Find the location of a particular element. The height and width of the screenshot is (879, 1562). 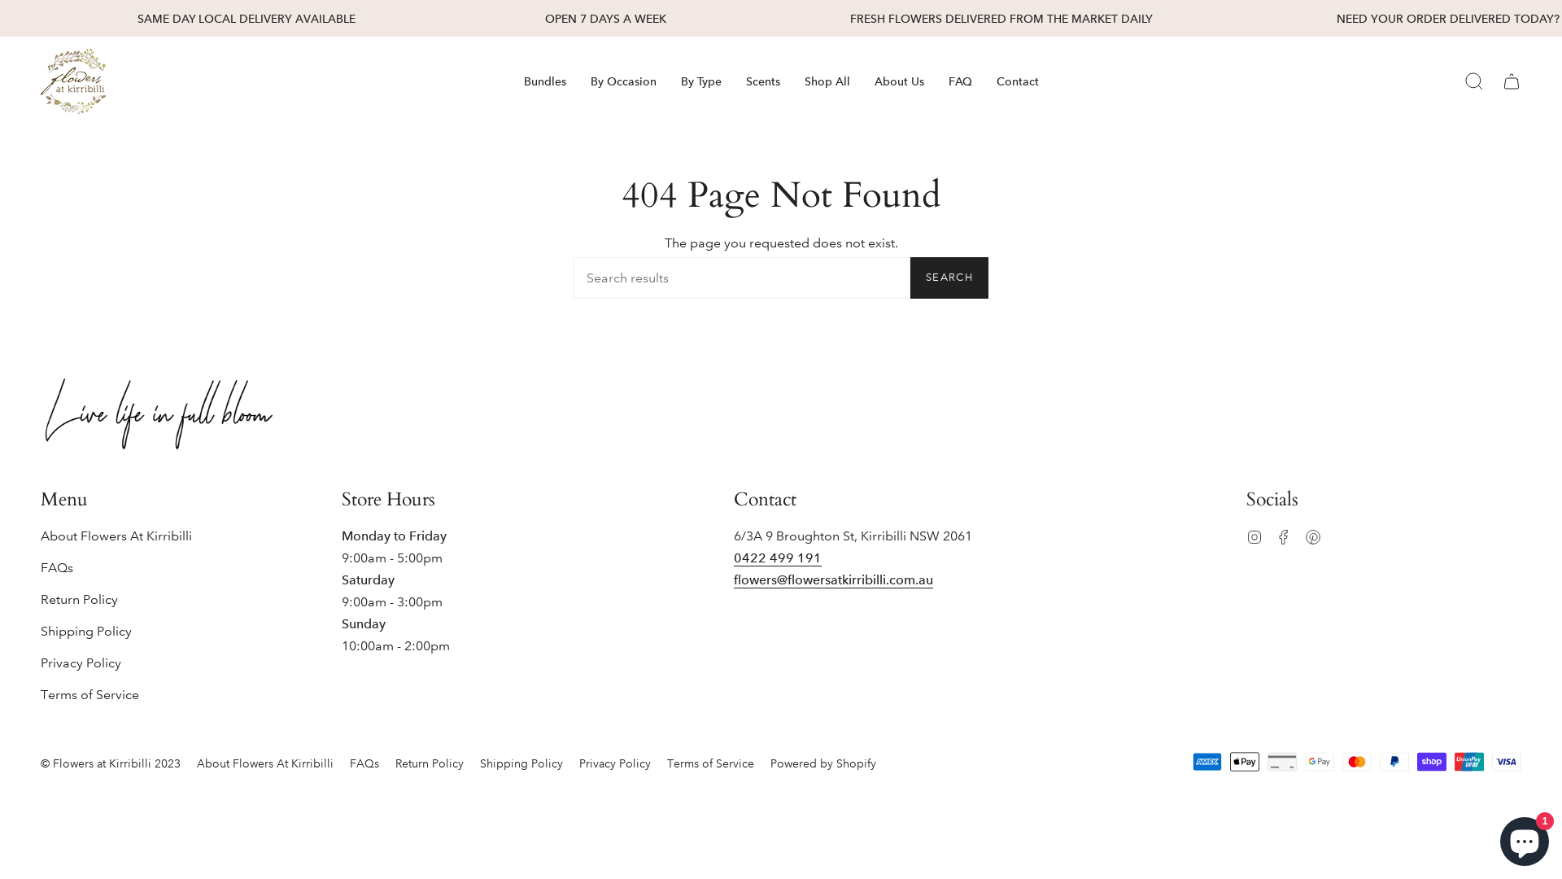

Shipping Policy is located at coordinates (86, 632).